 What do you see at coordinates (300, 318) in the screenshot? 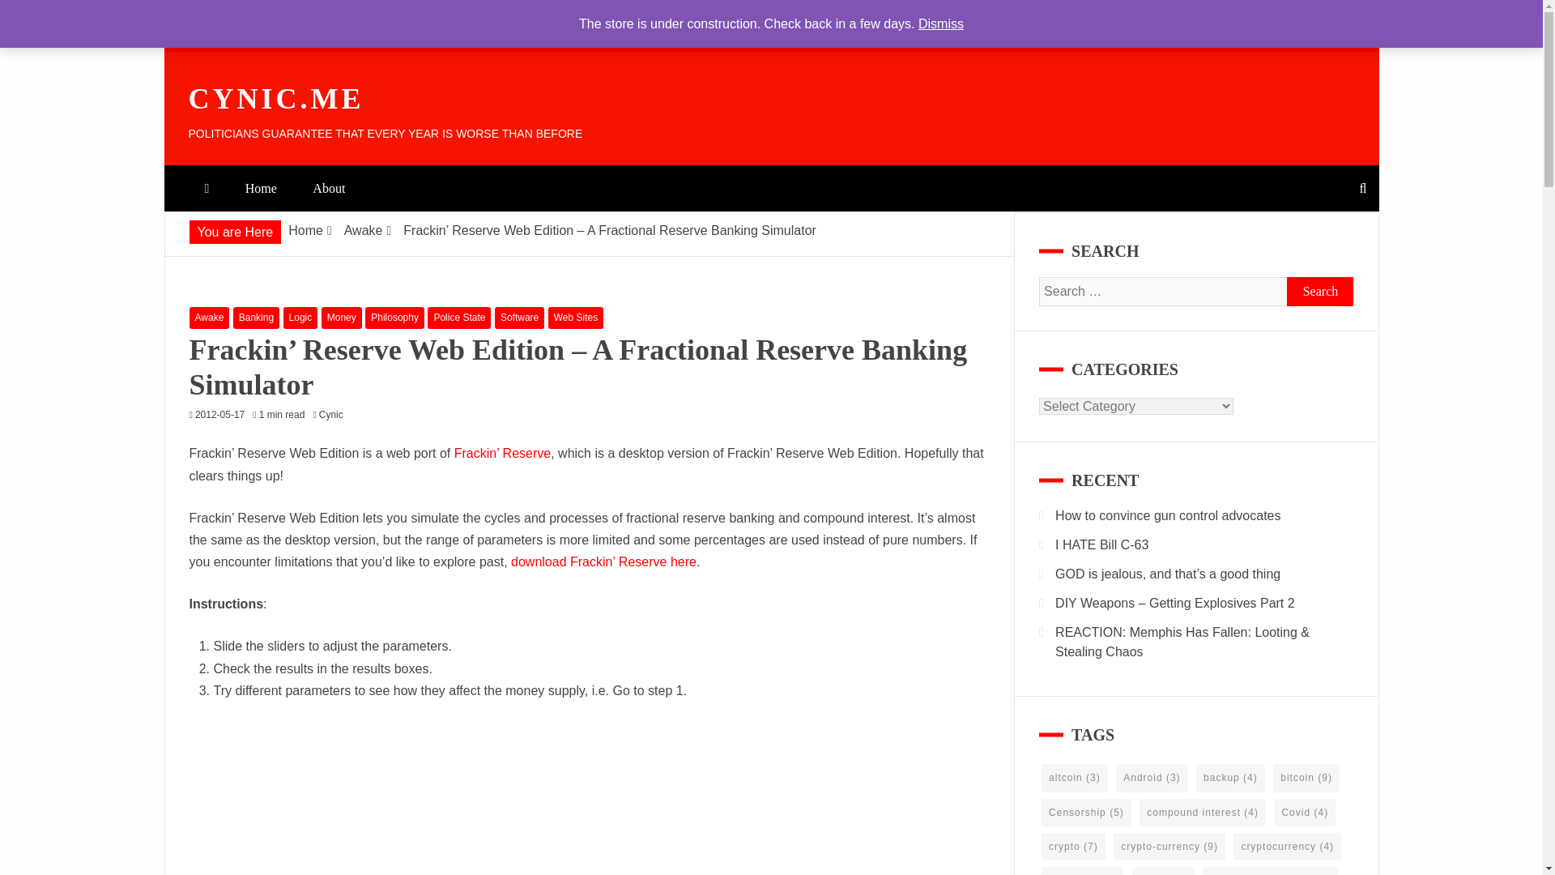
I see `Logic` at bounding box center [300, 318].